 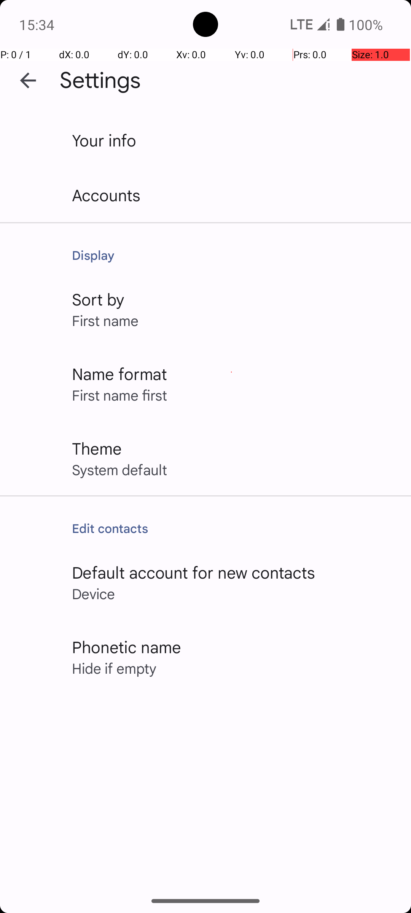 What do you see at coordinates (194, 572) in the screenshot?
I see `Default account for new contacts` at bounding box center [194, 572].